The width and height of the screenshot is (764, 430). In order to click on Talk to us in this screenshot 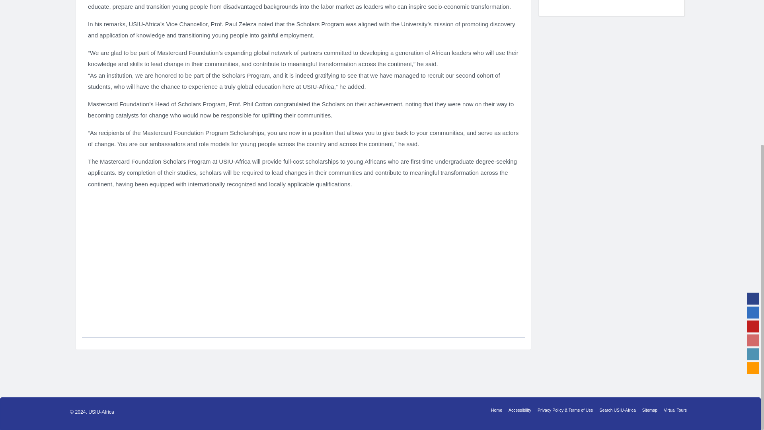, I will do `click(753, 150)`.